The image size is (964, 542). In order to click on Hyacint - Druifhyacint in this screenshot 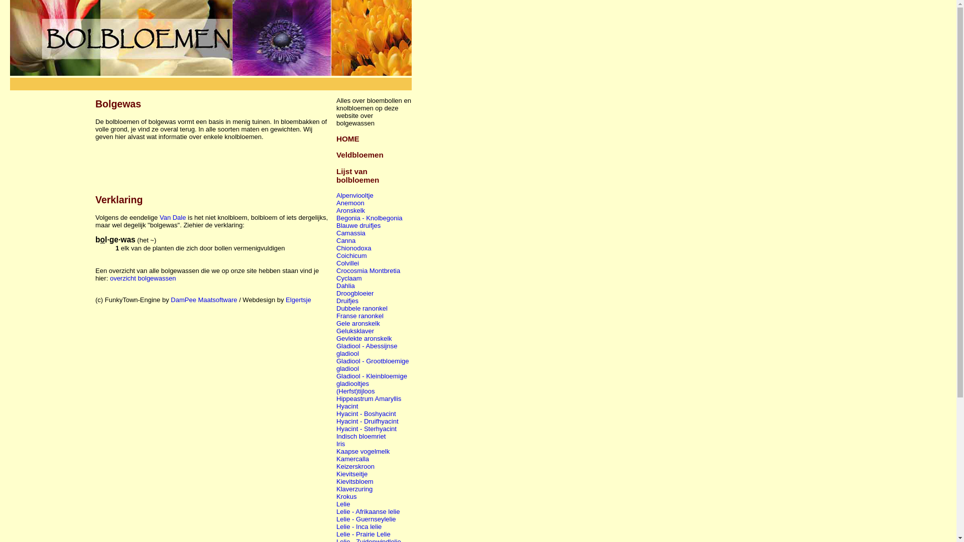, I will do `click(368, 422)`.